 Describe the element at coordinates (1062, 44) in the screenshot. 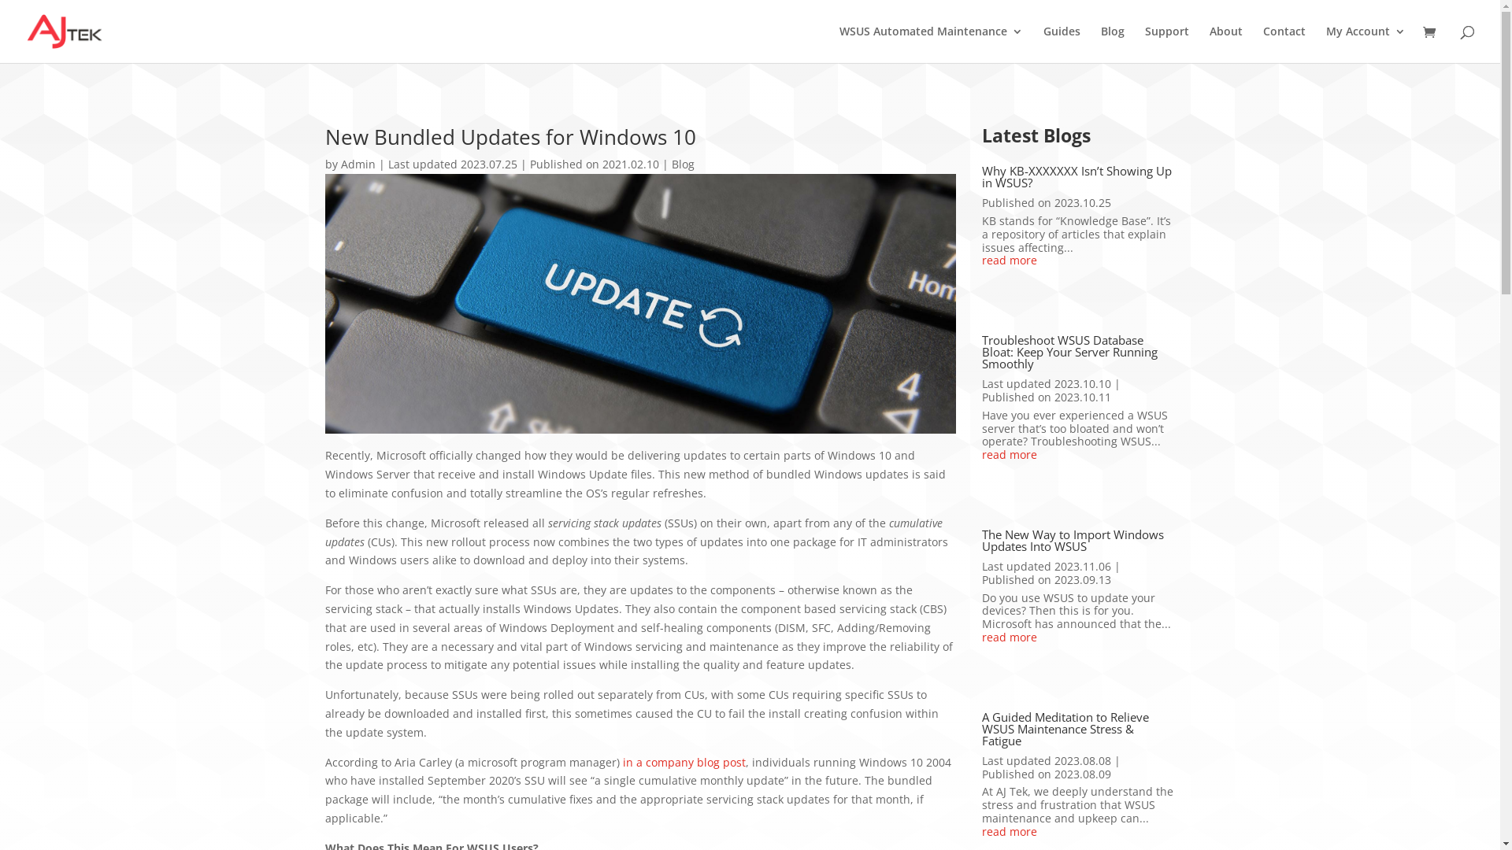

I see `Guides` at that location.